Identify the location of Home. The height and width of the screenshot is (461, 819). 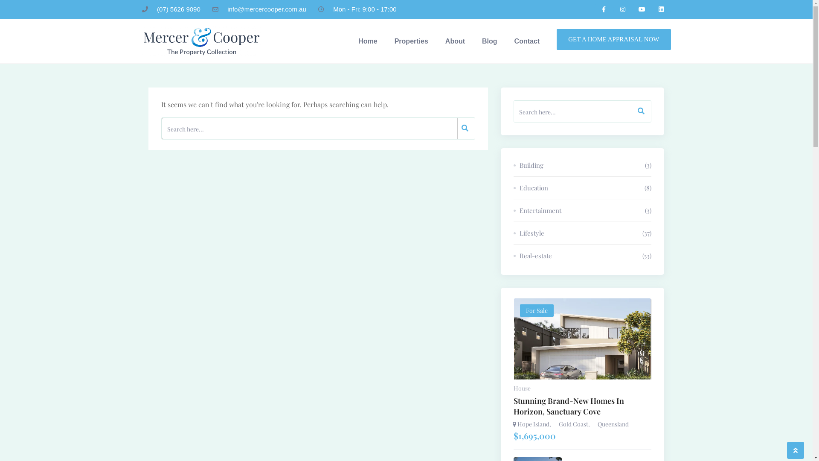
(368, 41).